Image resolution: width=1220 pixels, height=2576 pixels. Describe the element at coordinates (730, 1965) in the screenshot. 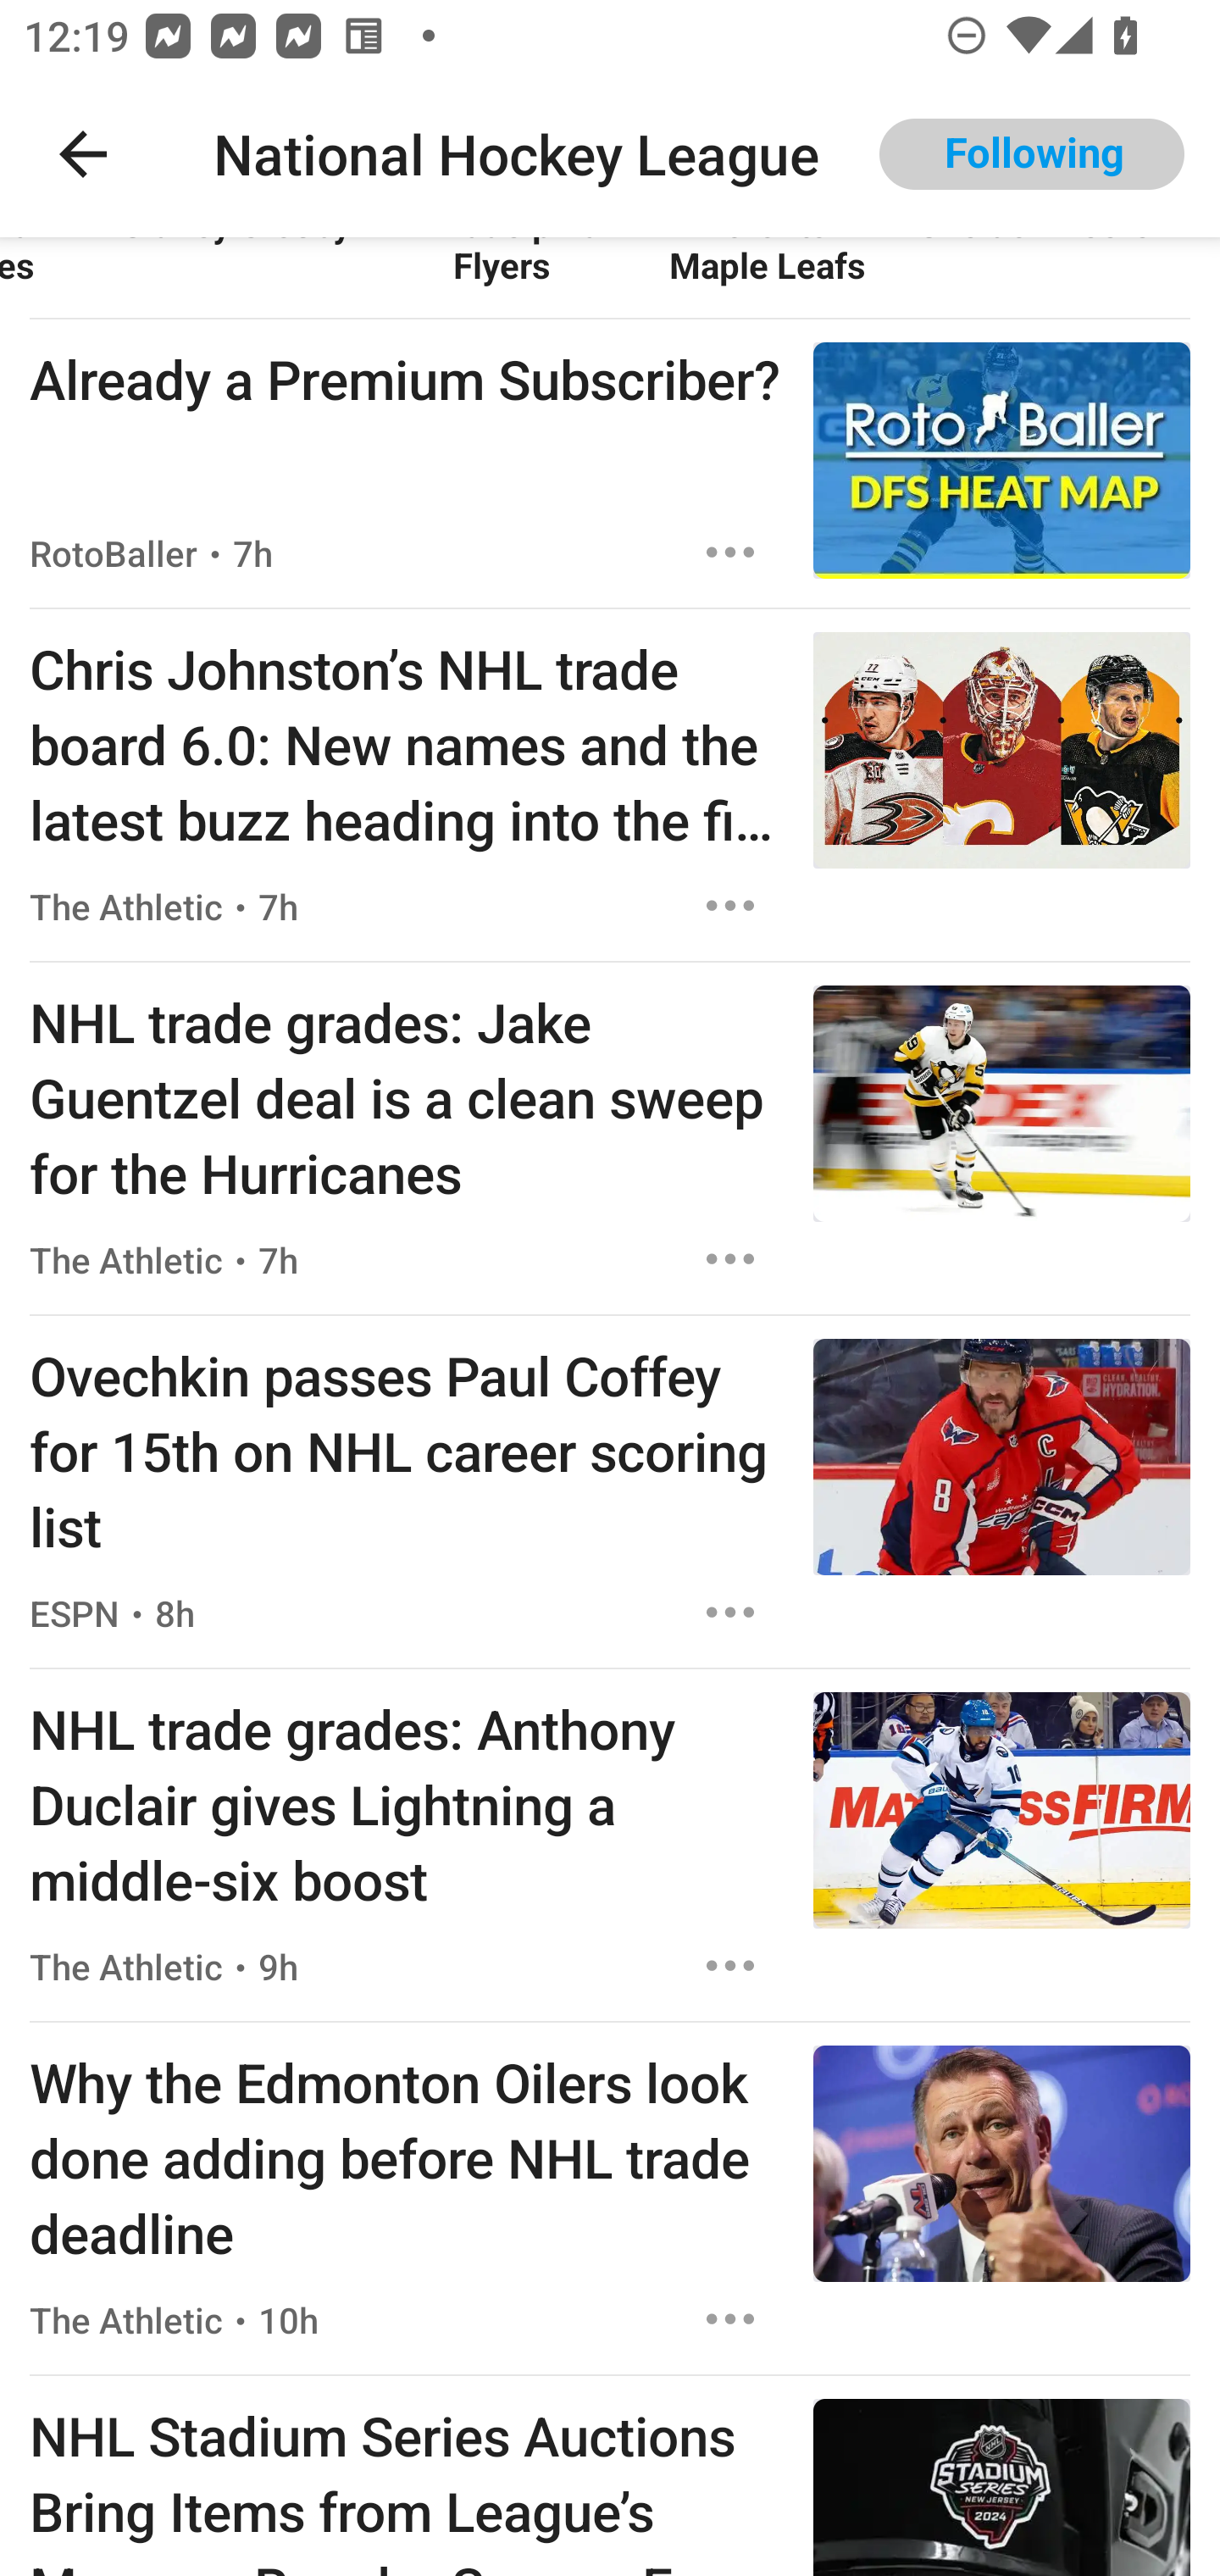

I see `Options` at that location.